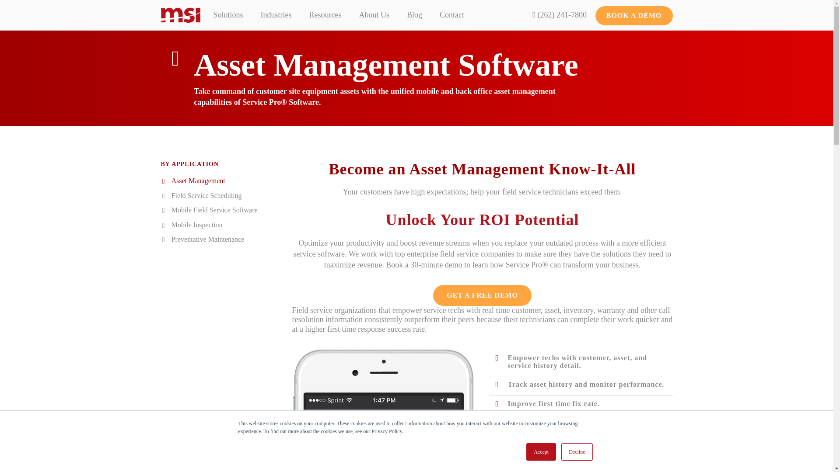 The image size is (840, 472). I want to click on Industries, so click(276, 15).